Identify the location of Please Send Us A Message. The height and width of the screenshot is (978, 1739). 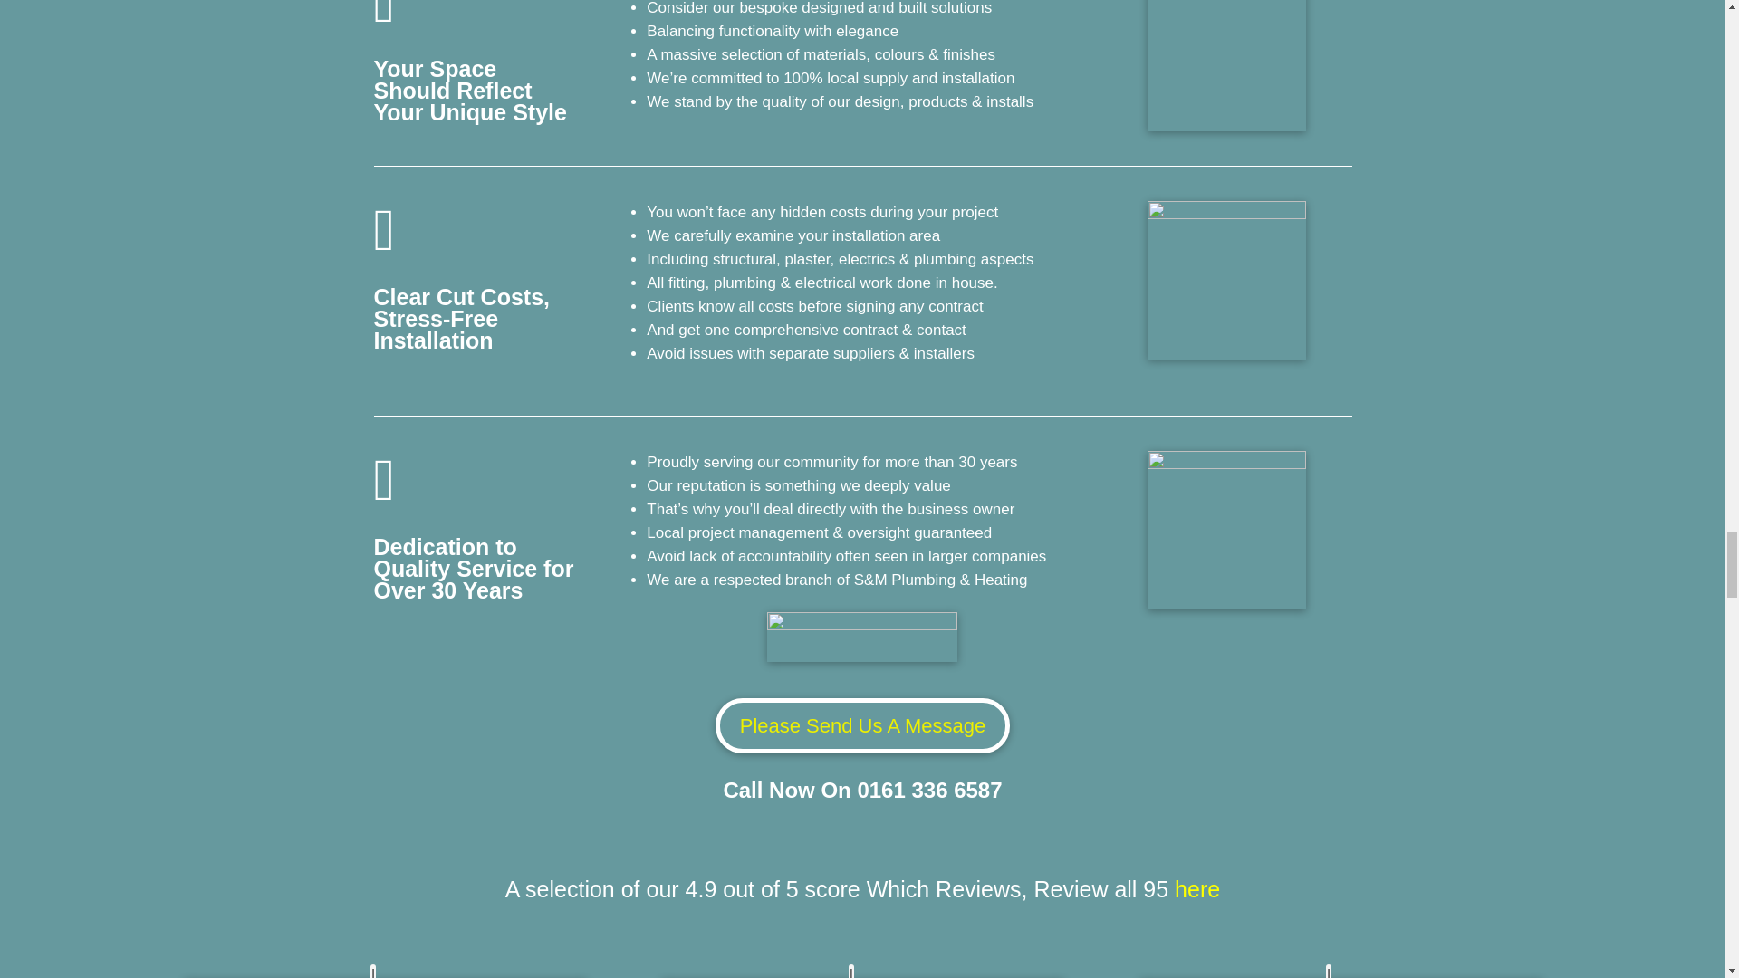
(862, 725).